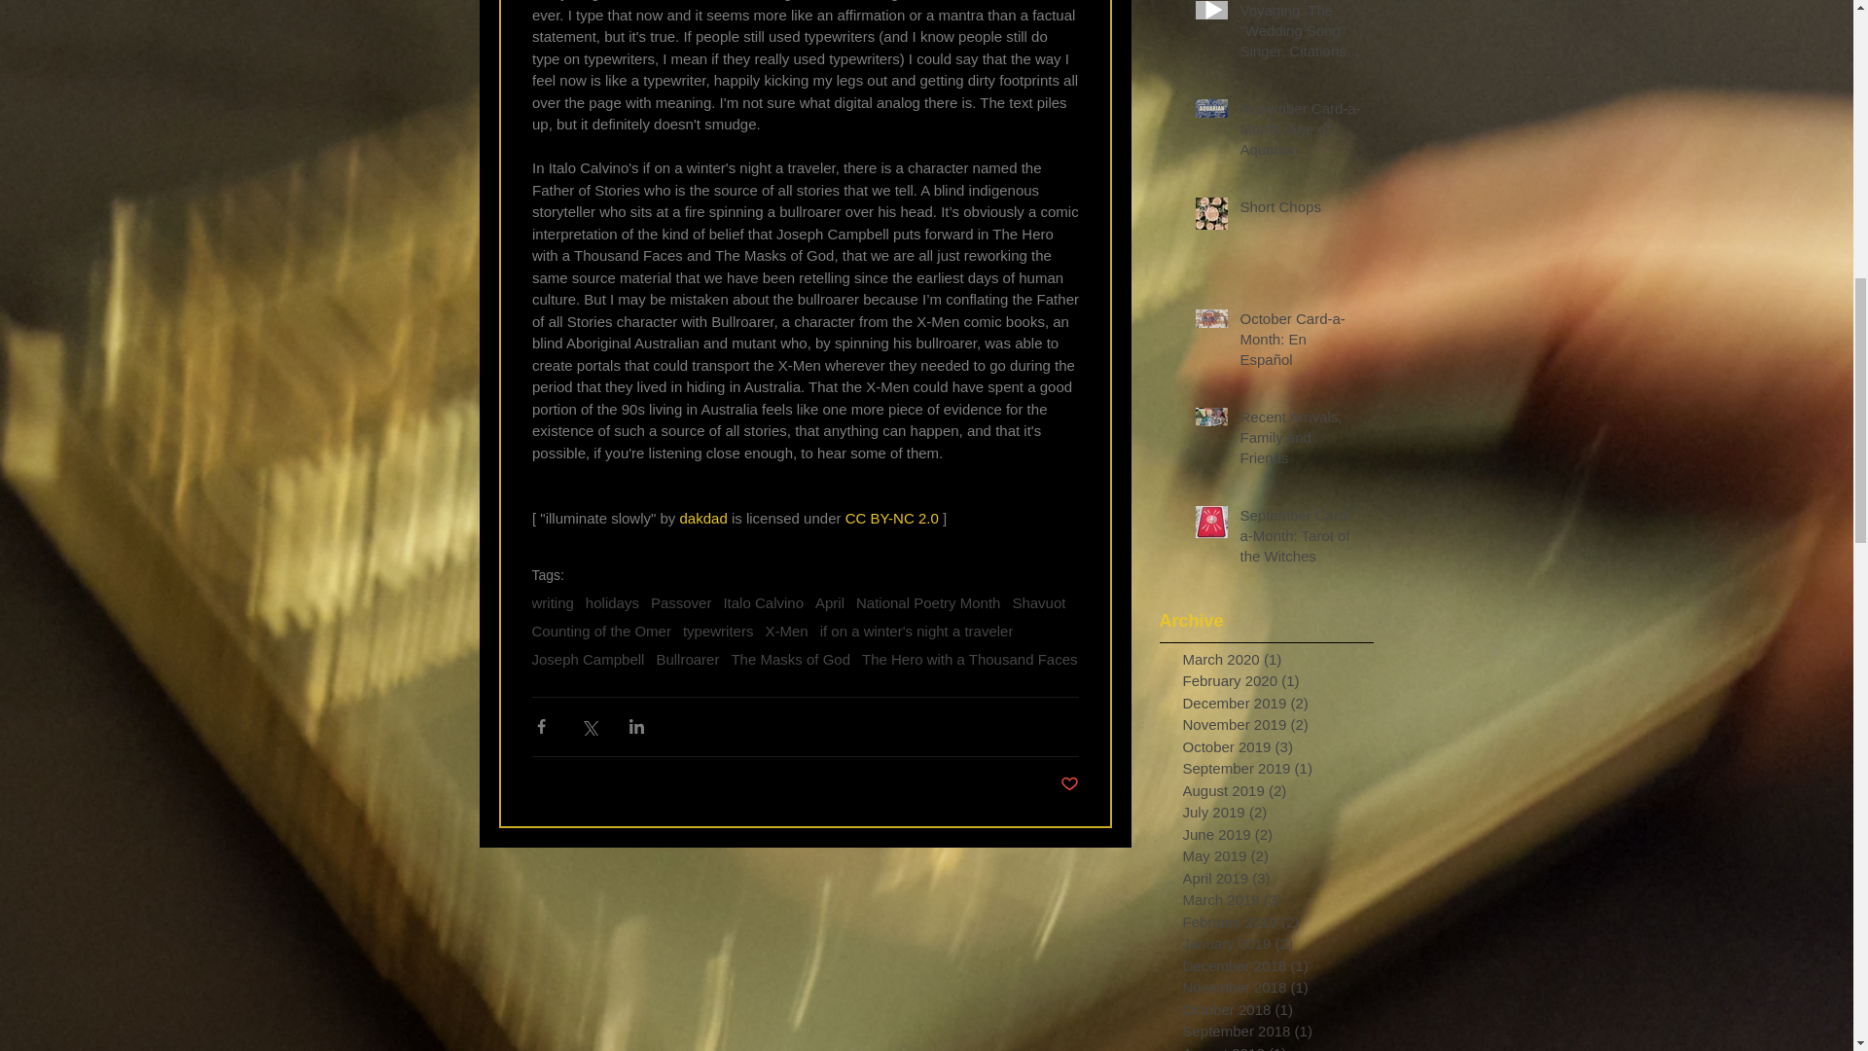 The height and width of the screenshot is (1051, 1868). Describe the element at coordinates (588, 658) in the screenshot. I see `Joseph Campbell` at that location.